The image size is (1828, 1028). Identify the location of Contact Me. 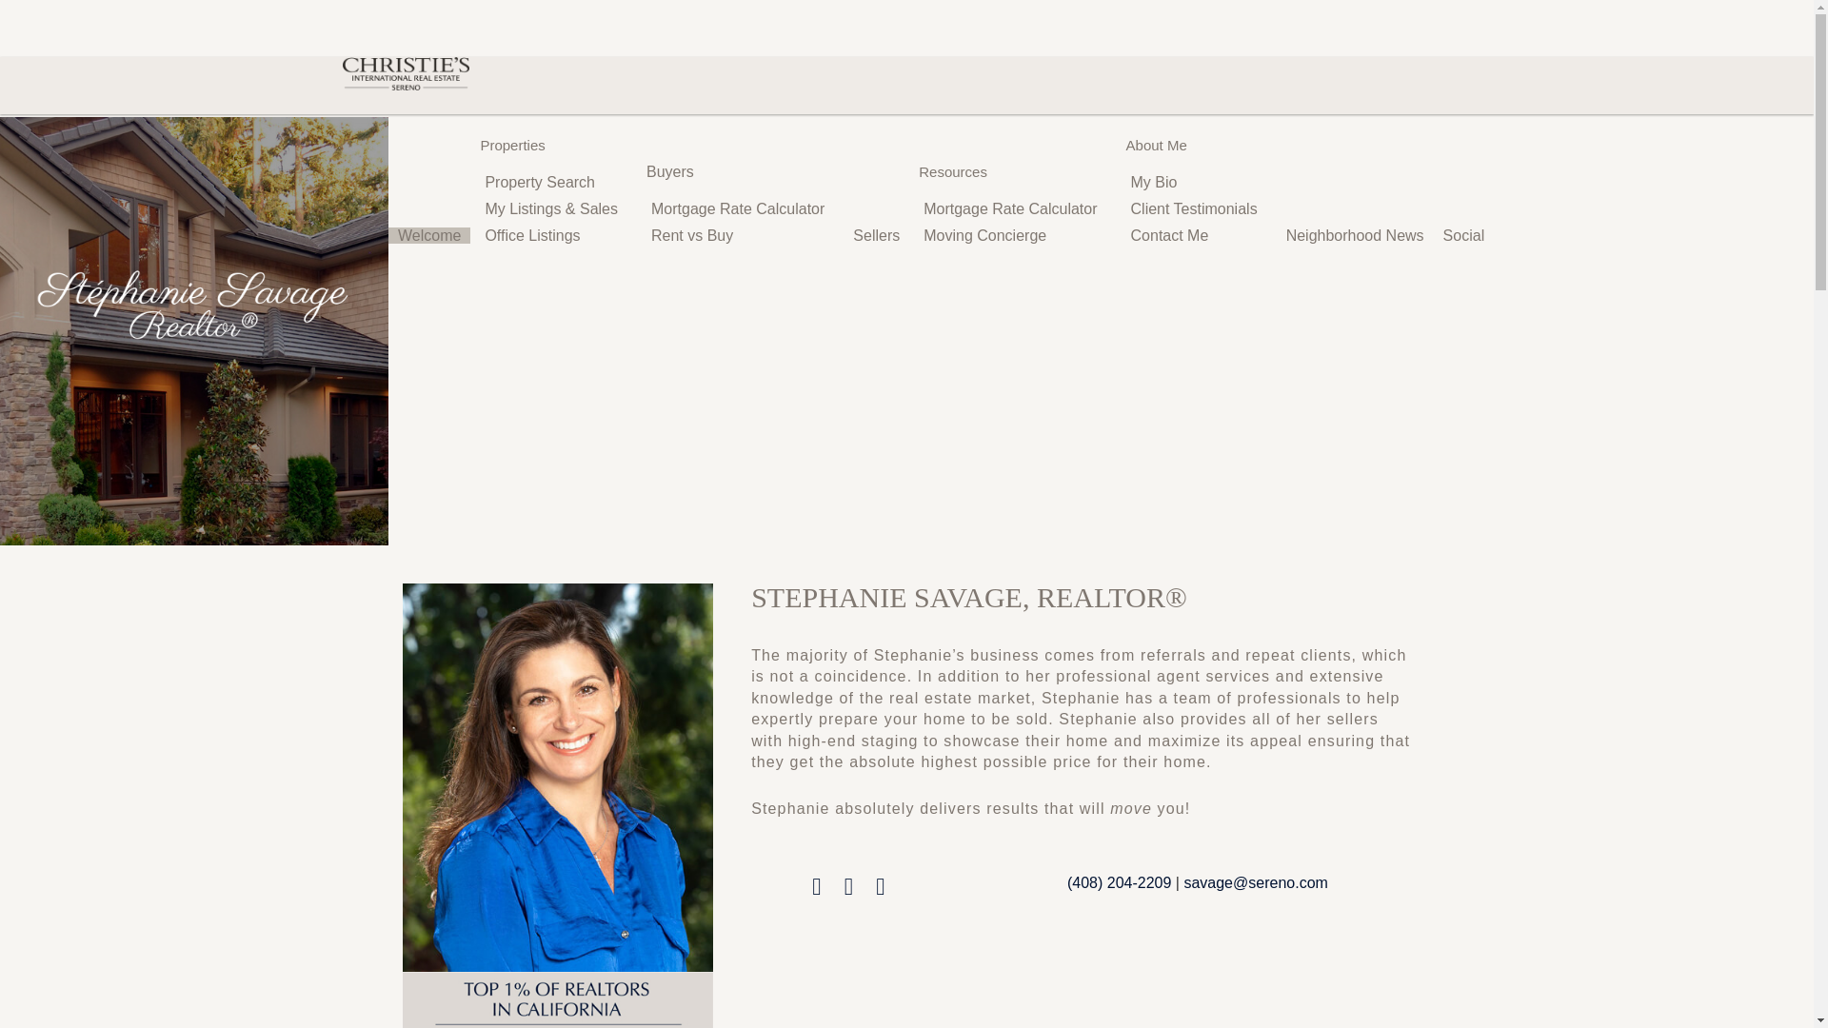
(1173, 235).